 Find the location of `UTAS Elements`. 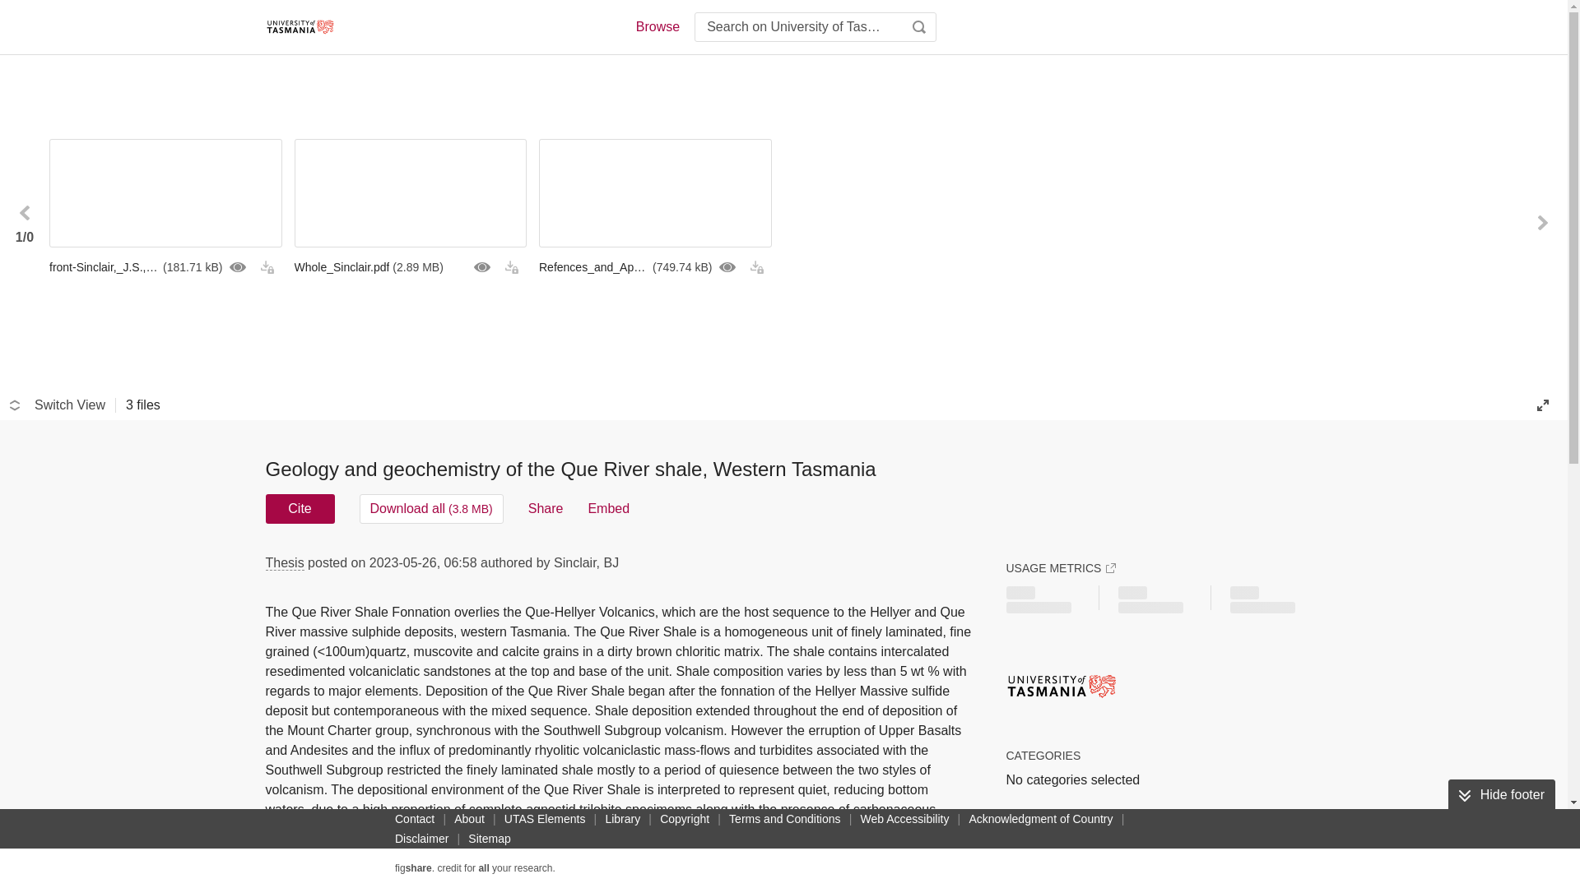

UTAS Elements is located at coordinates (545, 818).